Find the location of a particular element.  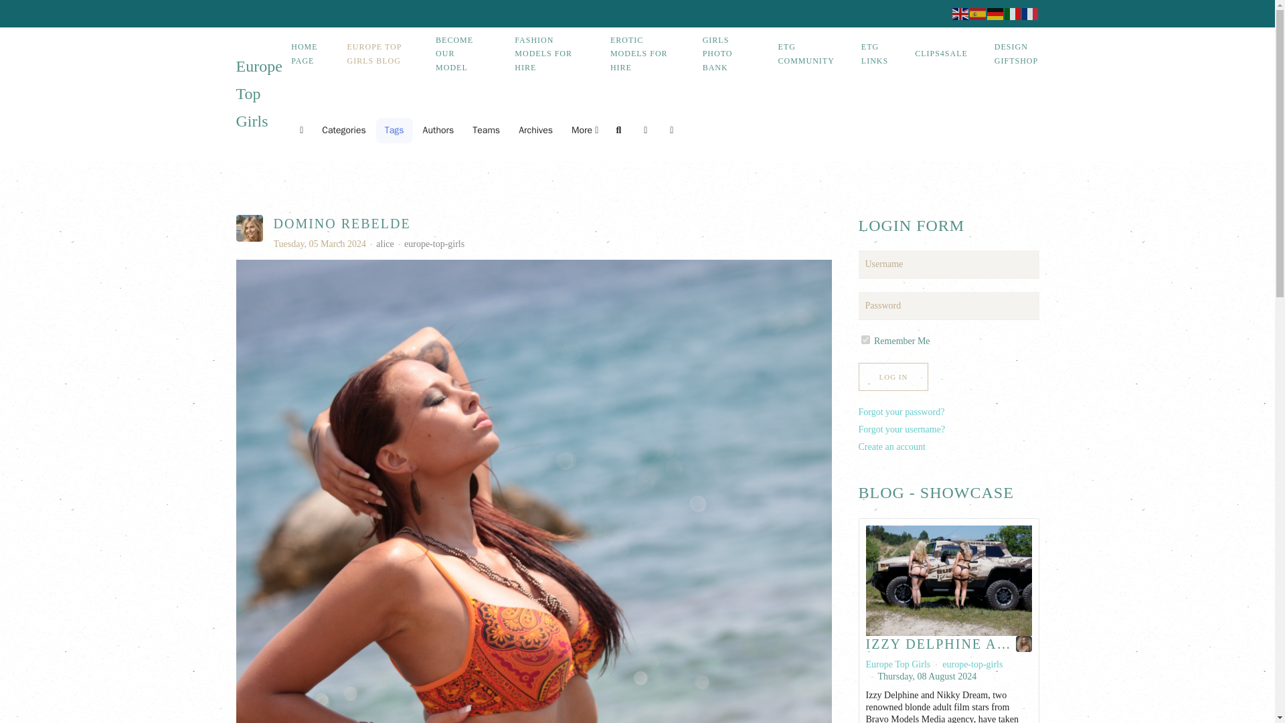

CLIPS4SALE is located at coordinates (941, 54).